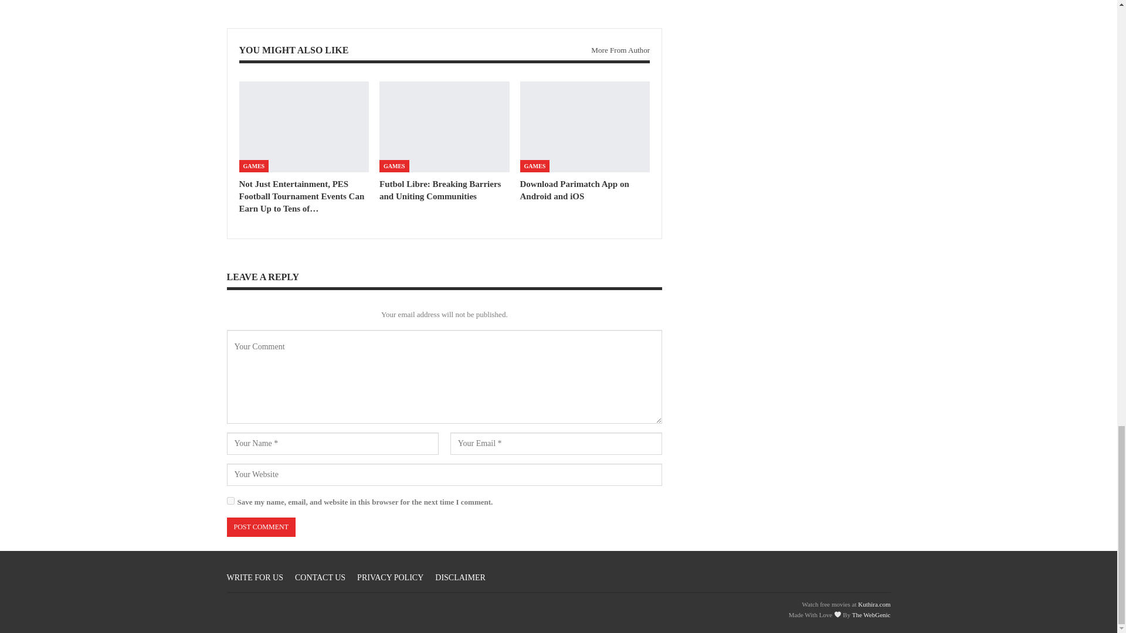 The image size is (1126, 633). What do you see at coordinates (585, 127) in the screenshot?
I see `Download Parimatch App on Android and iOS` at bounding box center [585, 127].